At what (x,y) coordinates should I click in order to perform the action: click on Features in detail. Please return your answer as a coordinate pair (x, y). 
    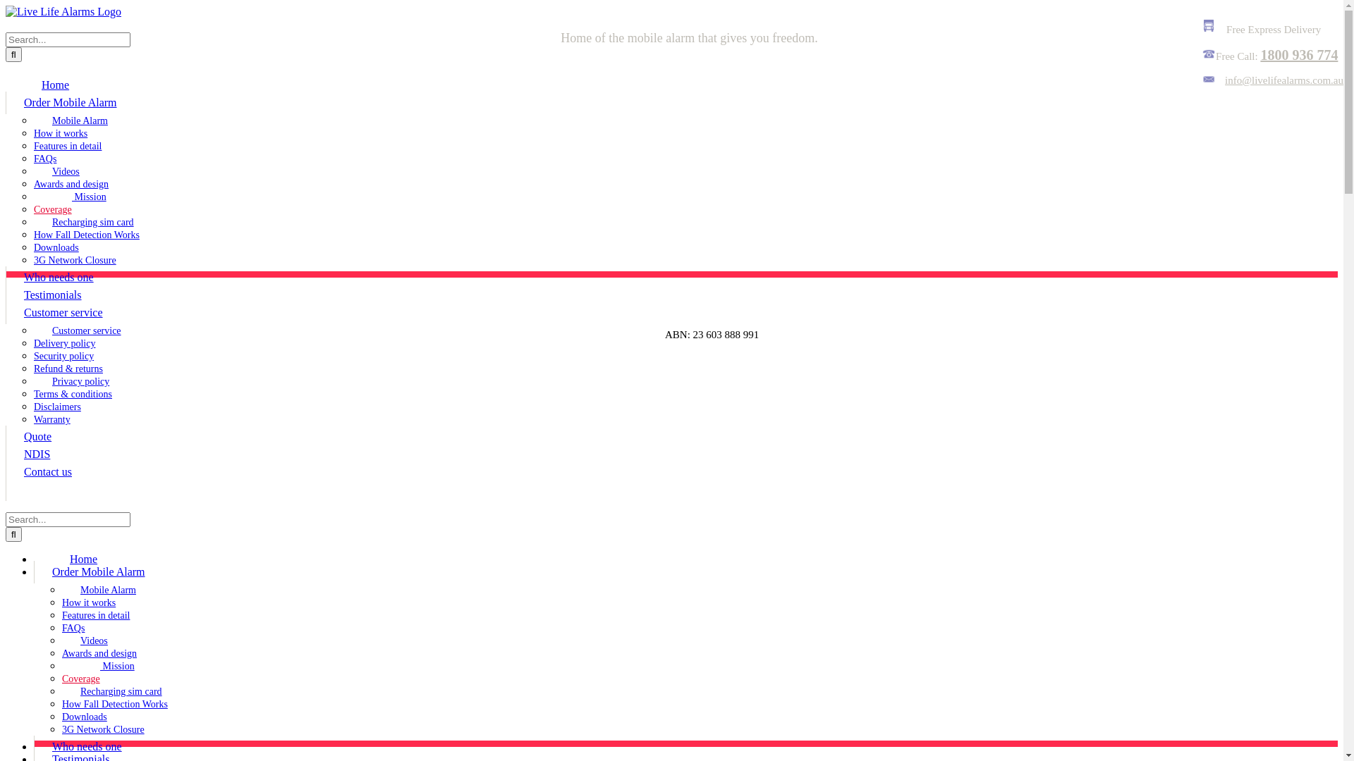
    Looking at the image, I should click on (68, 147).